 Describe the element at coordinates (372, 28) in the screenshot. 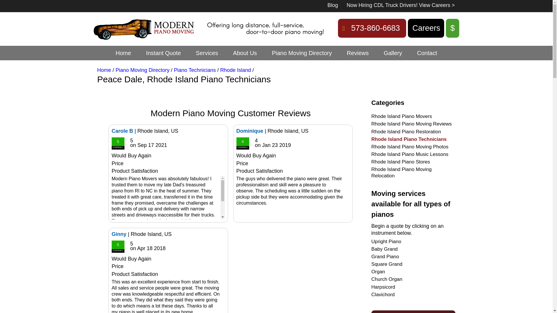

I see `573-860-6683` at that location.